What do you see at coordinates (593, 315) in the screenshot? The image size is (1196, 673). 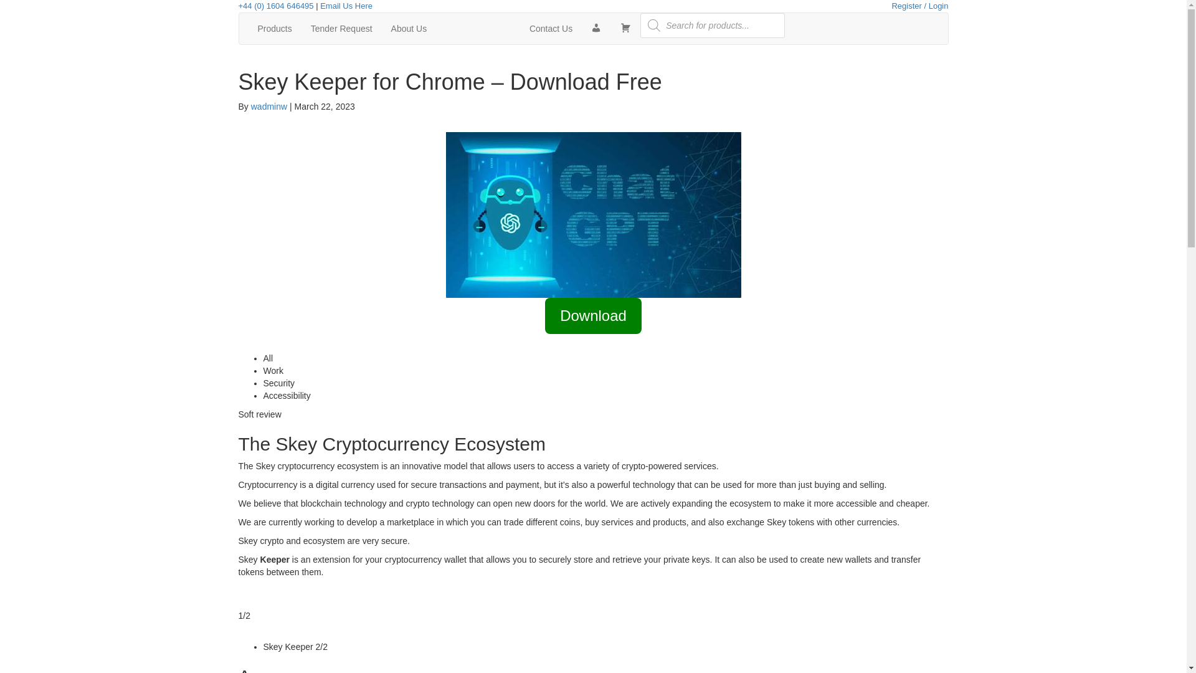 I see `Download` at bounding box center [593, 315].